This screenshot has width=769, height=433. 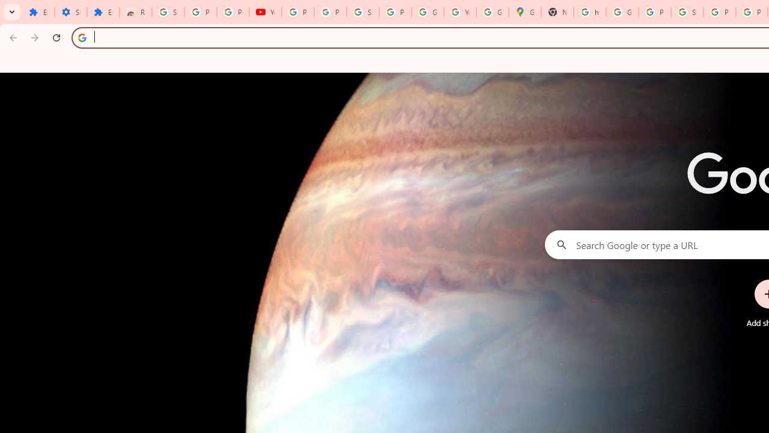 What do you see at coordinates (589, 12) in the screenshot?
I see `https://scholar.google.com/` at bounding box center [589, 12].